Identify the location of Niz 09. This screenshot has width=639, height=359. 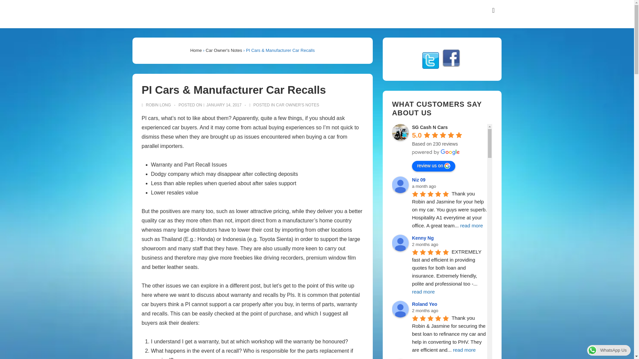
(400, 185).